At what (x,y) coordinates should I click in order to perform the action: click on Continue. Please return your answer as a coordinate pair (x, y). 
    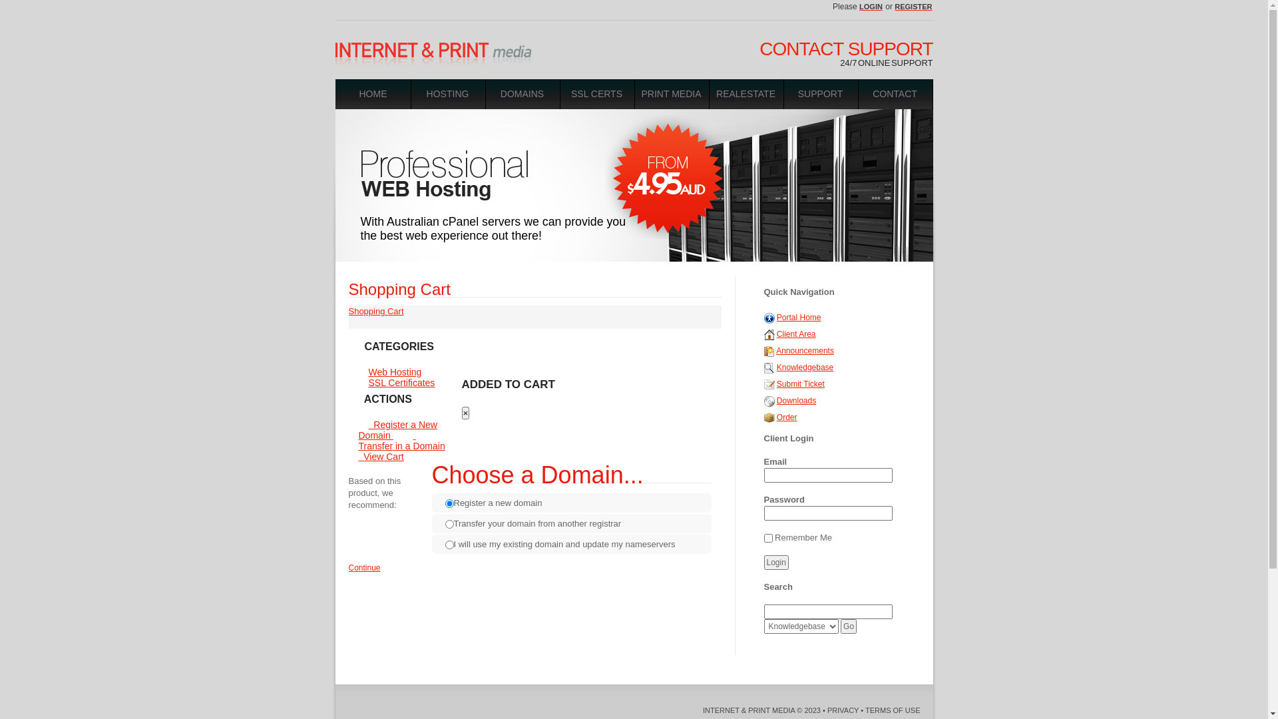
    Looking at the image, I should click on (365, 568).